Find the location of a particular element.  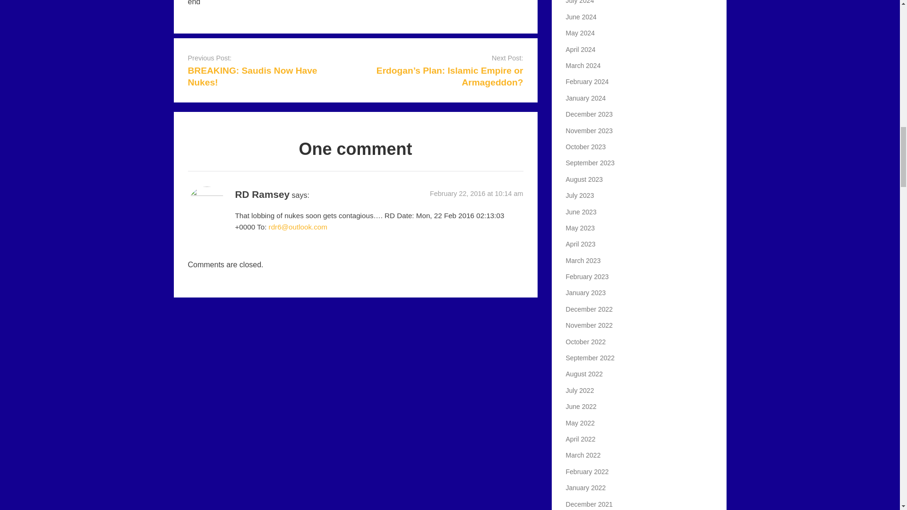

July 2024 is located at coordinates (580, 2).